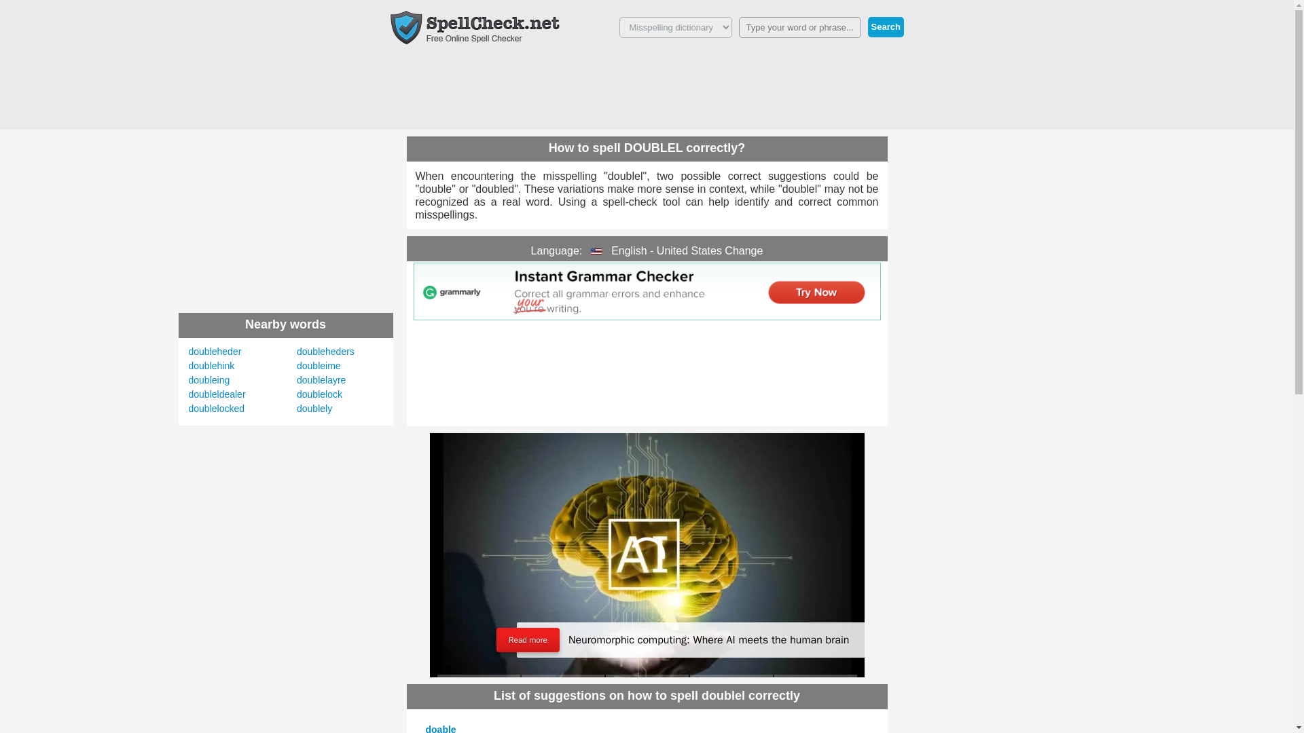 This screenshot has width=1304, height=733. I want to click on doublehink, so click(212, 365).